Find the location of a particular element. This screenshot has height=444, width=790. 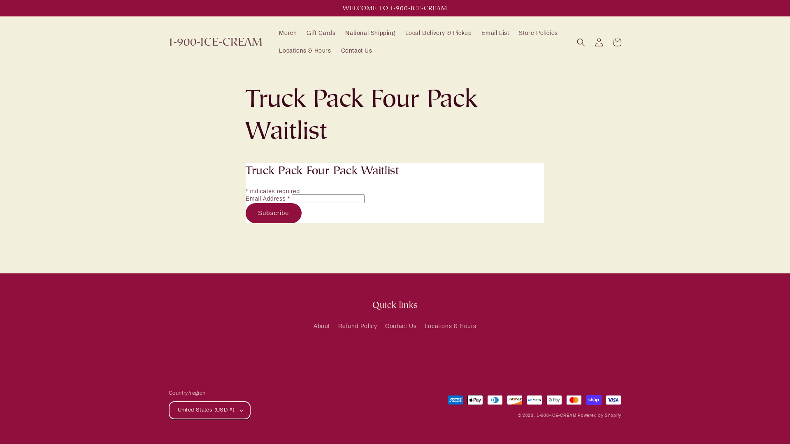

Store Policies is located at coordinates (538, 33).